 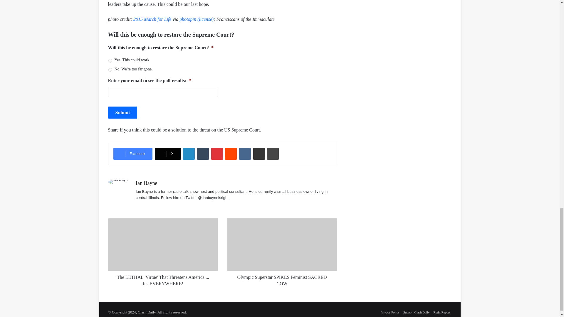 I want to click on gpoll1324f5059, so click(x=110, y=60).